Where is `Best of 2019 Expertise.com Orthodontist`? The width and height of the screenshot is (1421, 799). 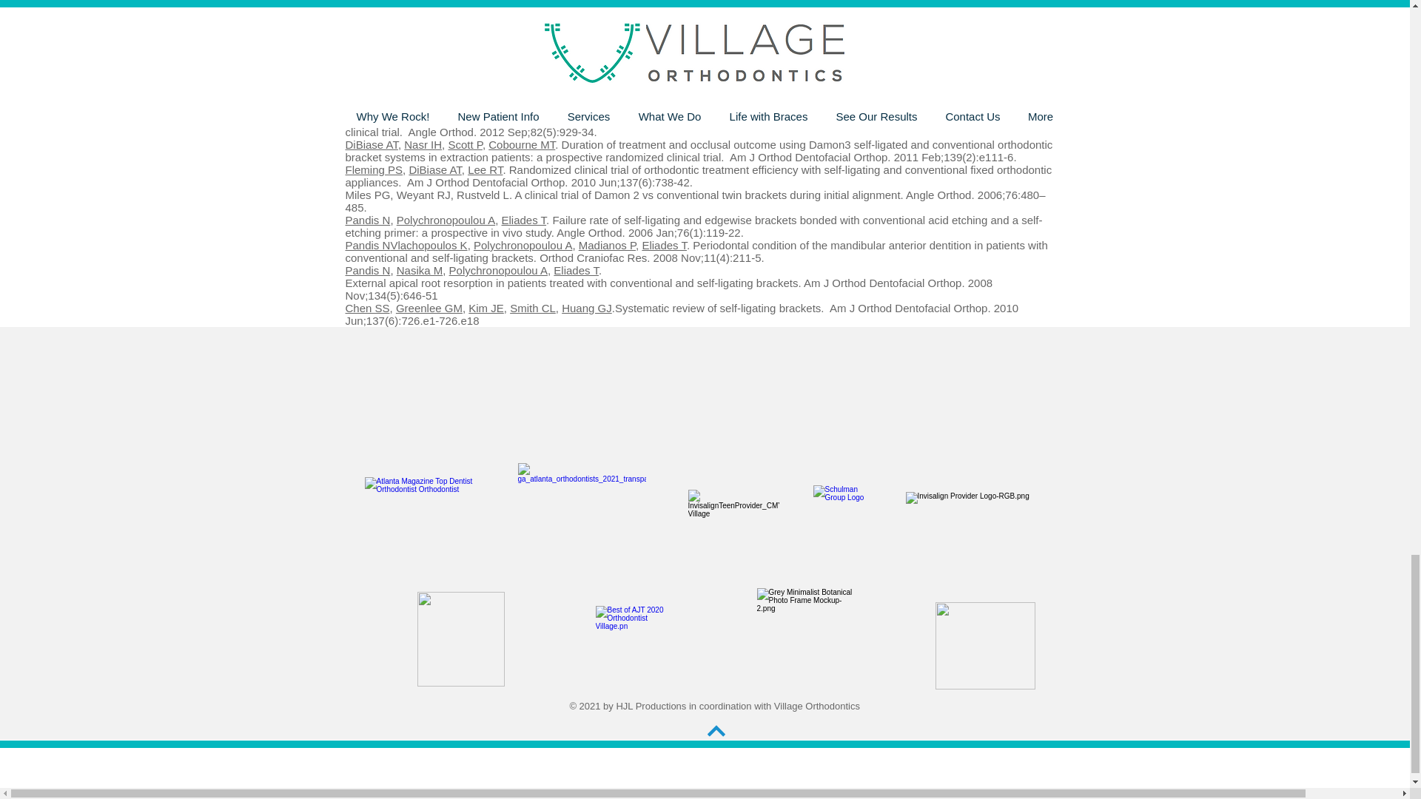
Best of 2019 Expertise.com Orthodontist is located at coordinates (582, 514).